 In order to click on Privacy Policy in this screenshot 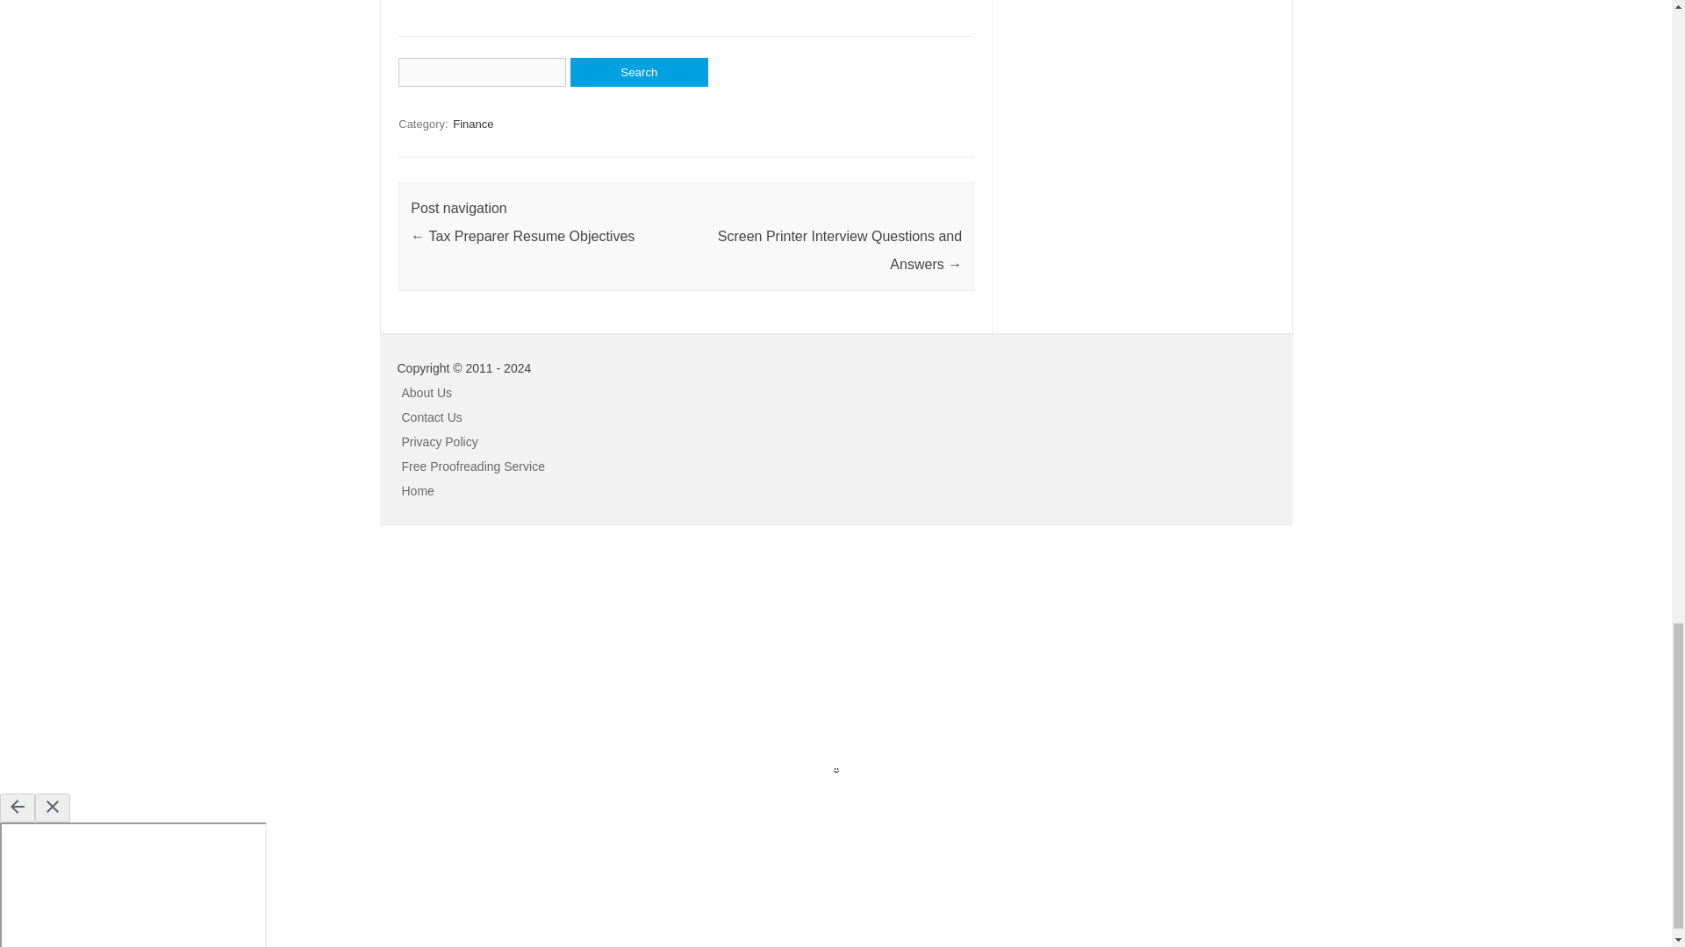, I will do `click(441, 441)`.